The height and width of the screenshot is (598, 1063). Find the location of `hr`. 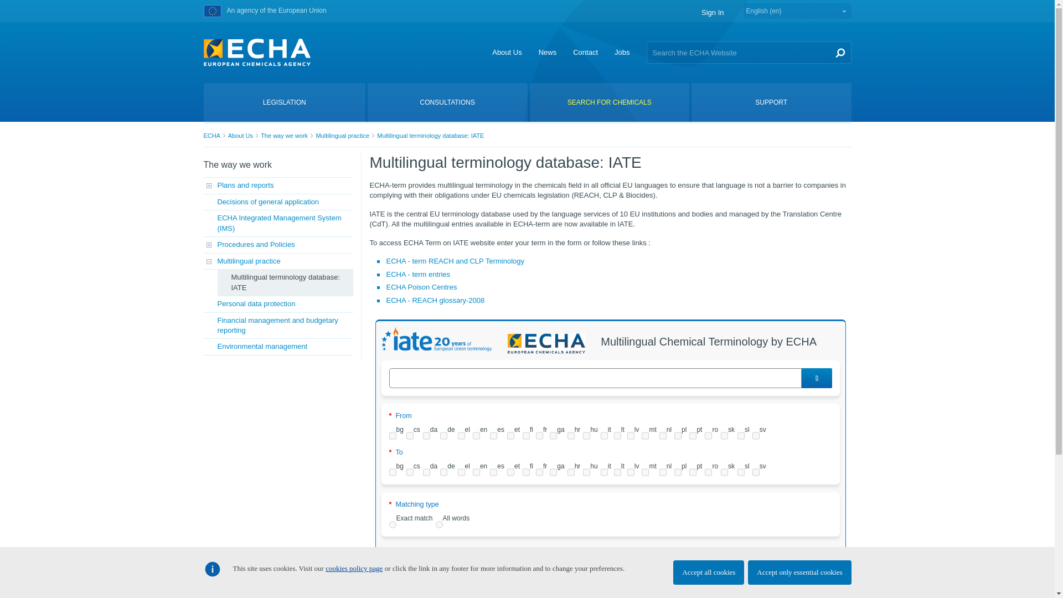

hr is located at coordinates (571, 435).